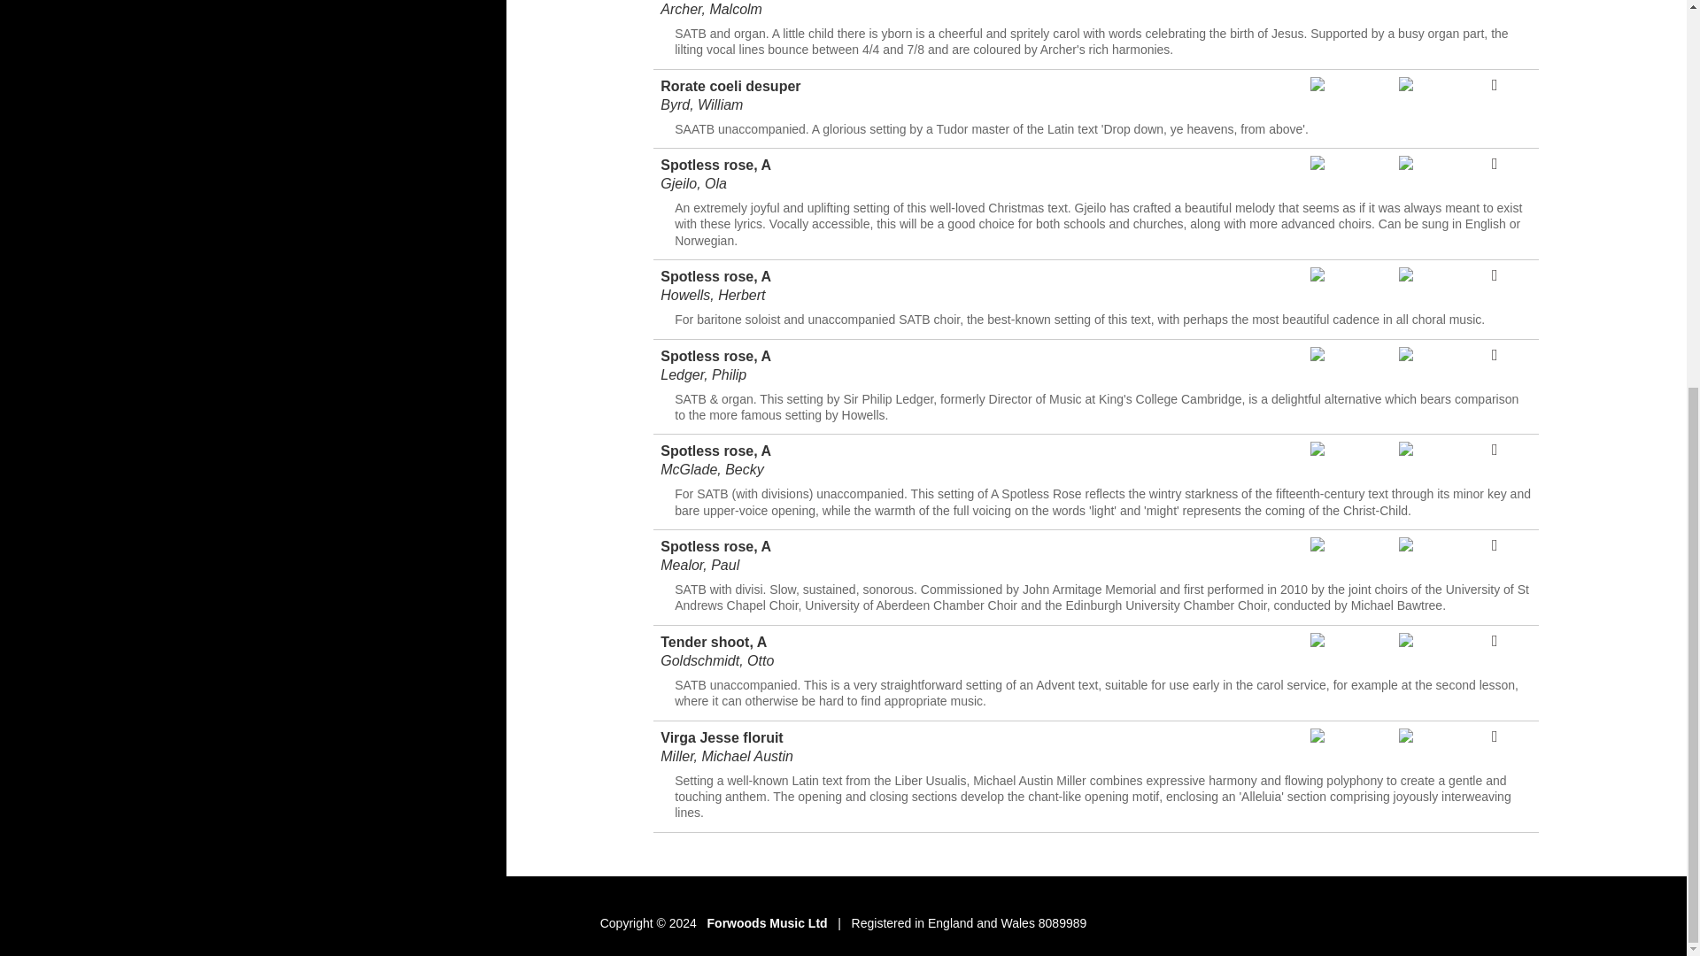 Image resolution: width=1700 pixels, height=956 pixels. Describe the element at coordinates (1406, 85) in the screenshot. I see `Listen on Spotify` at that location.